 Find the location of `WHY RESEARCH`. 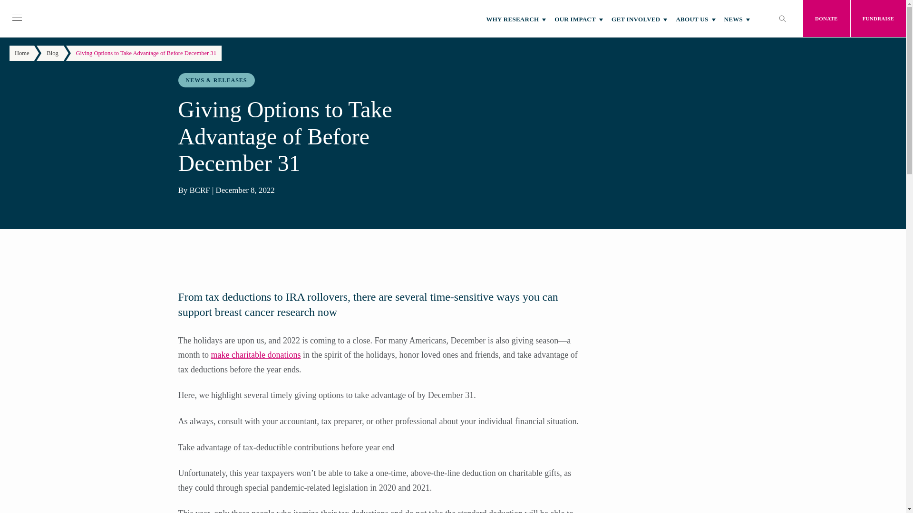

WHY RESEARCH is located at coordinates (513, 18).